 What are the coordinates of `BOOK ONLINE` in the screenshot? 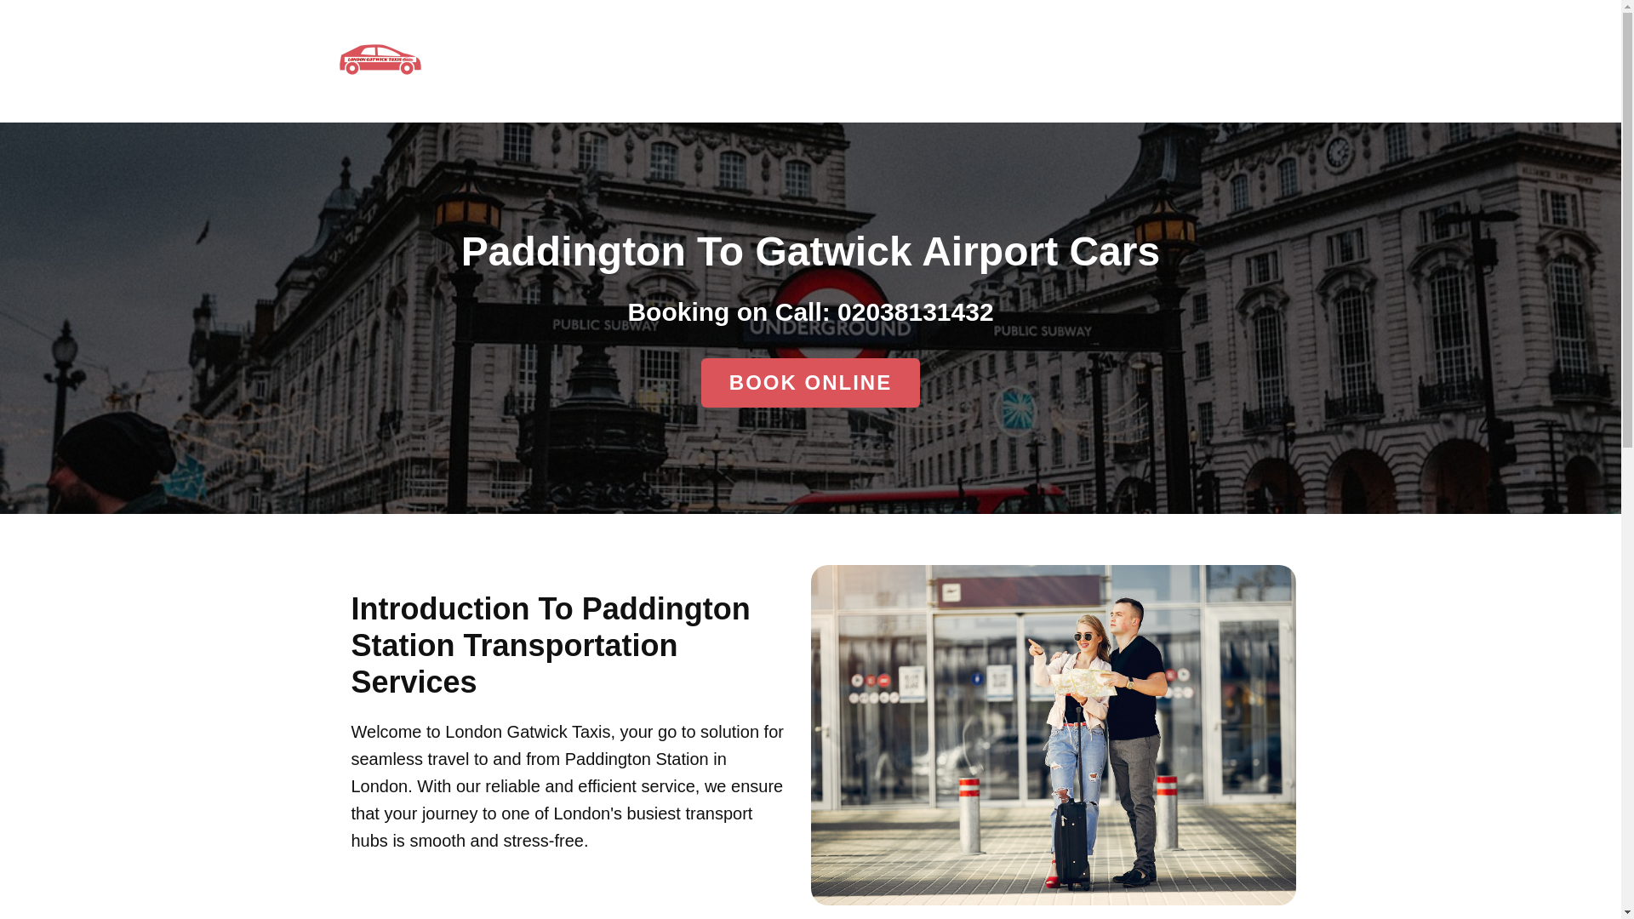 It's located at (810, 383).